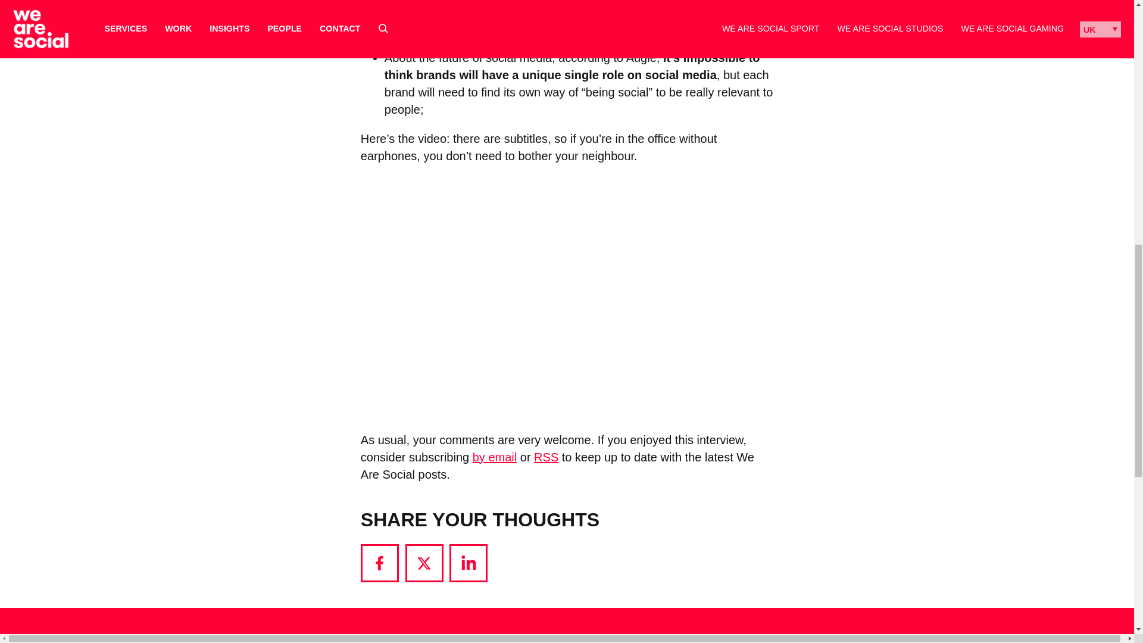 The image size is (1143, 643). I want to click on Share via Twitter, so click(424, 563).